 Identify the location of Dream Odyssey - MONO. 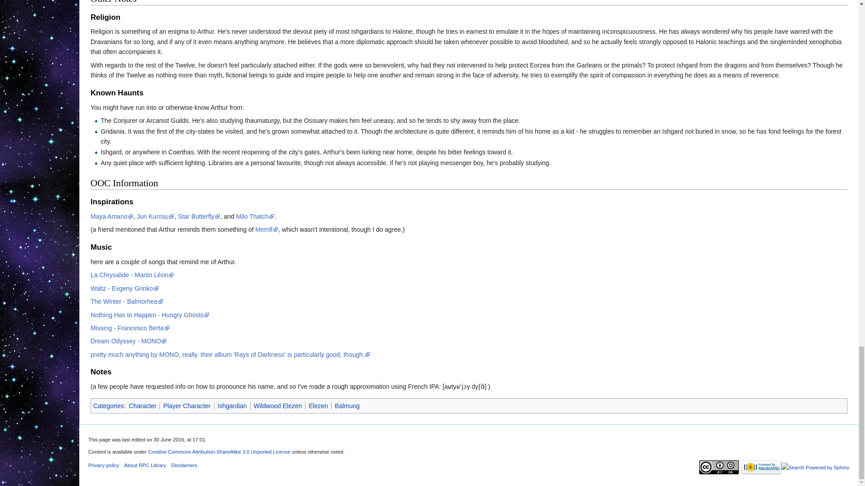
(129, 341).